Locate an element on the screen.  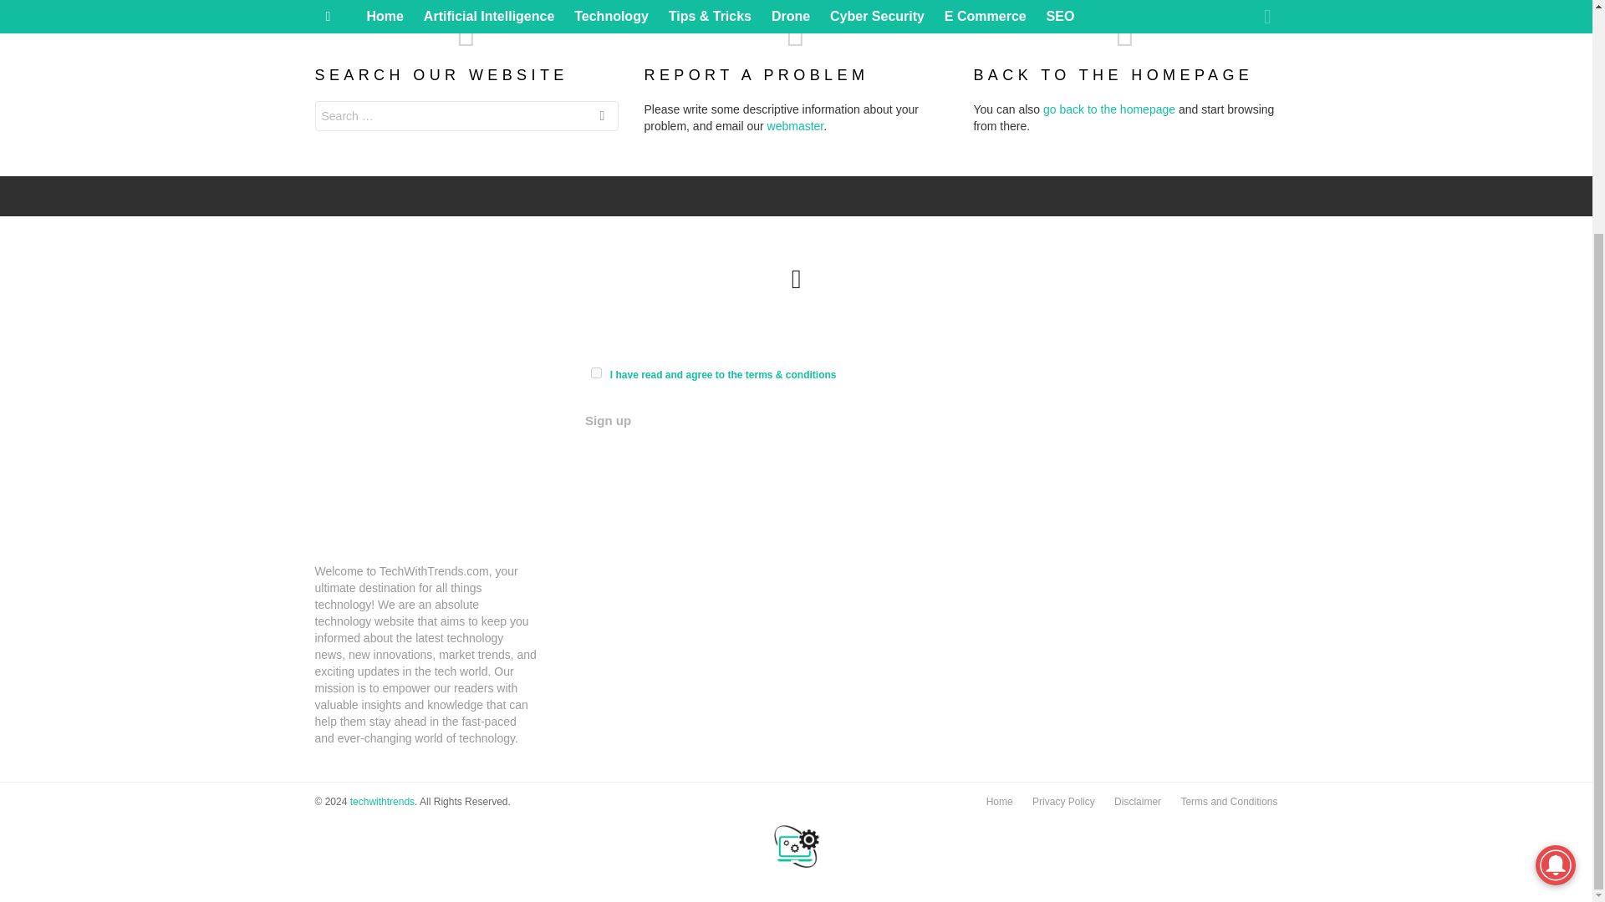
Disclaimer is located at coordinates (1137, 802).